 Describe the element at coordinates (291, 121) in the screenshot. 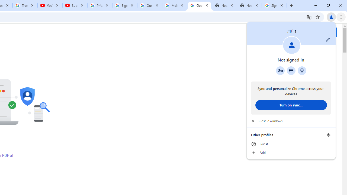

I see `Close 2 windows` at that location.